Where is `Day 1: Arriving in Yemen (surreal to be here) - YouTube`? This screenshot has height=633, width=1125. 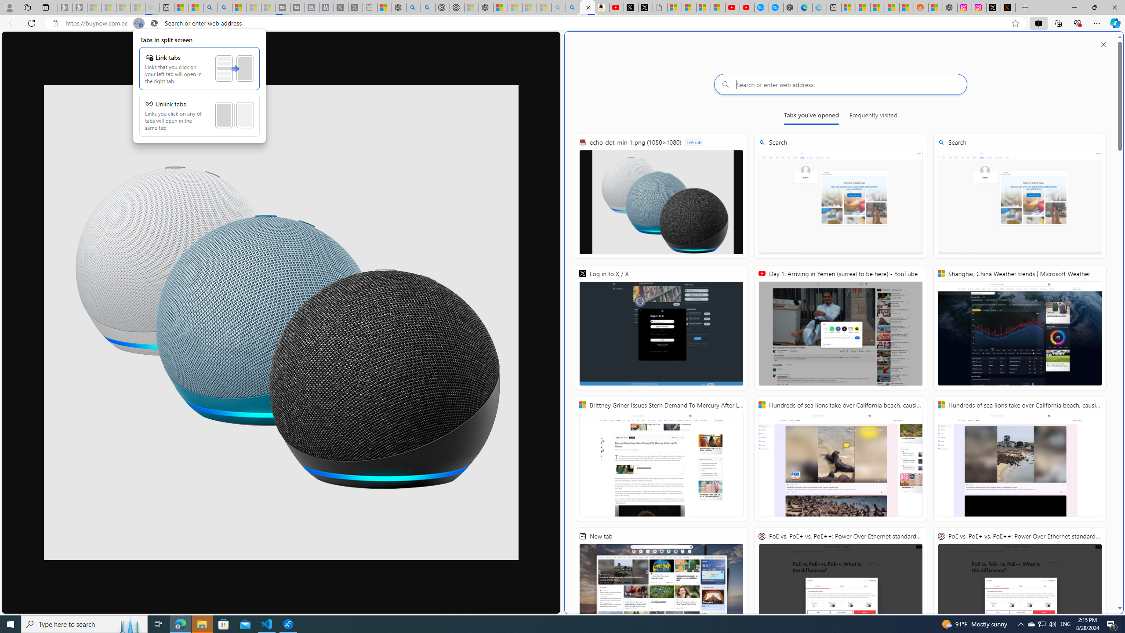 Day 1: Arriving in Yemen (surreal to be here) - YouTube is located at coordinates (841, 327).